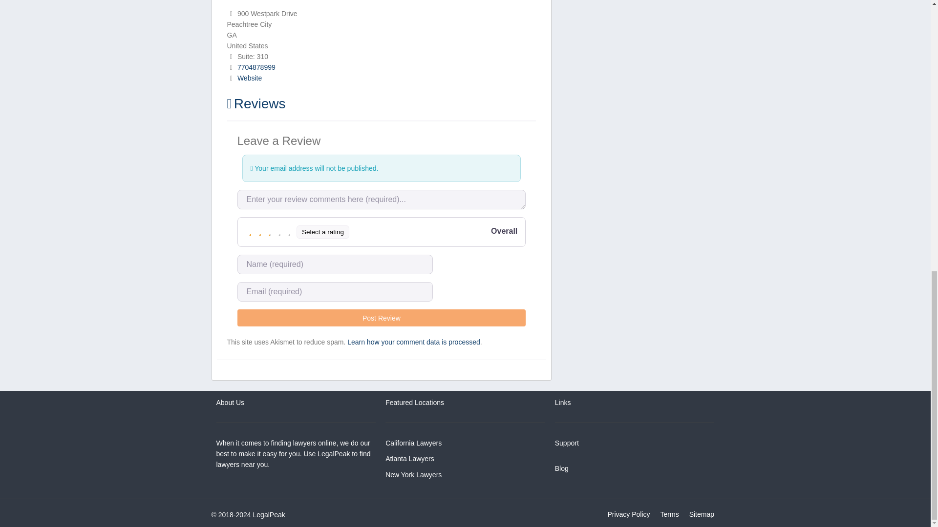 This screenshot has height=527, width=938. Describe the element at coordinates (260, 231) in the screenshot. I see `Poor` at that location.